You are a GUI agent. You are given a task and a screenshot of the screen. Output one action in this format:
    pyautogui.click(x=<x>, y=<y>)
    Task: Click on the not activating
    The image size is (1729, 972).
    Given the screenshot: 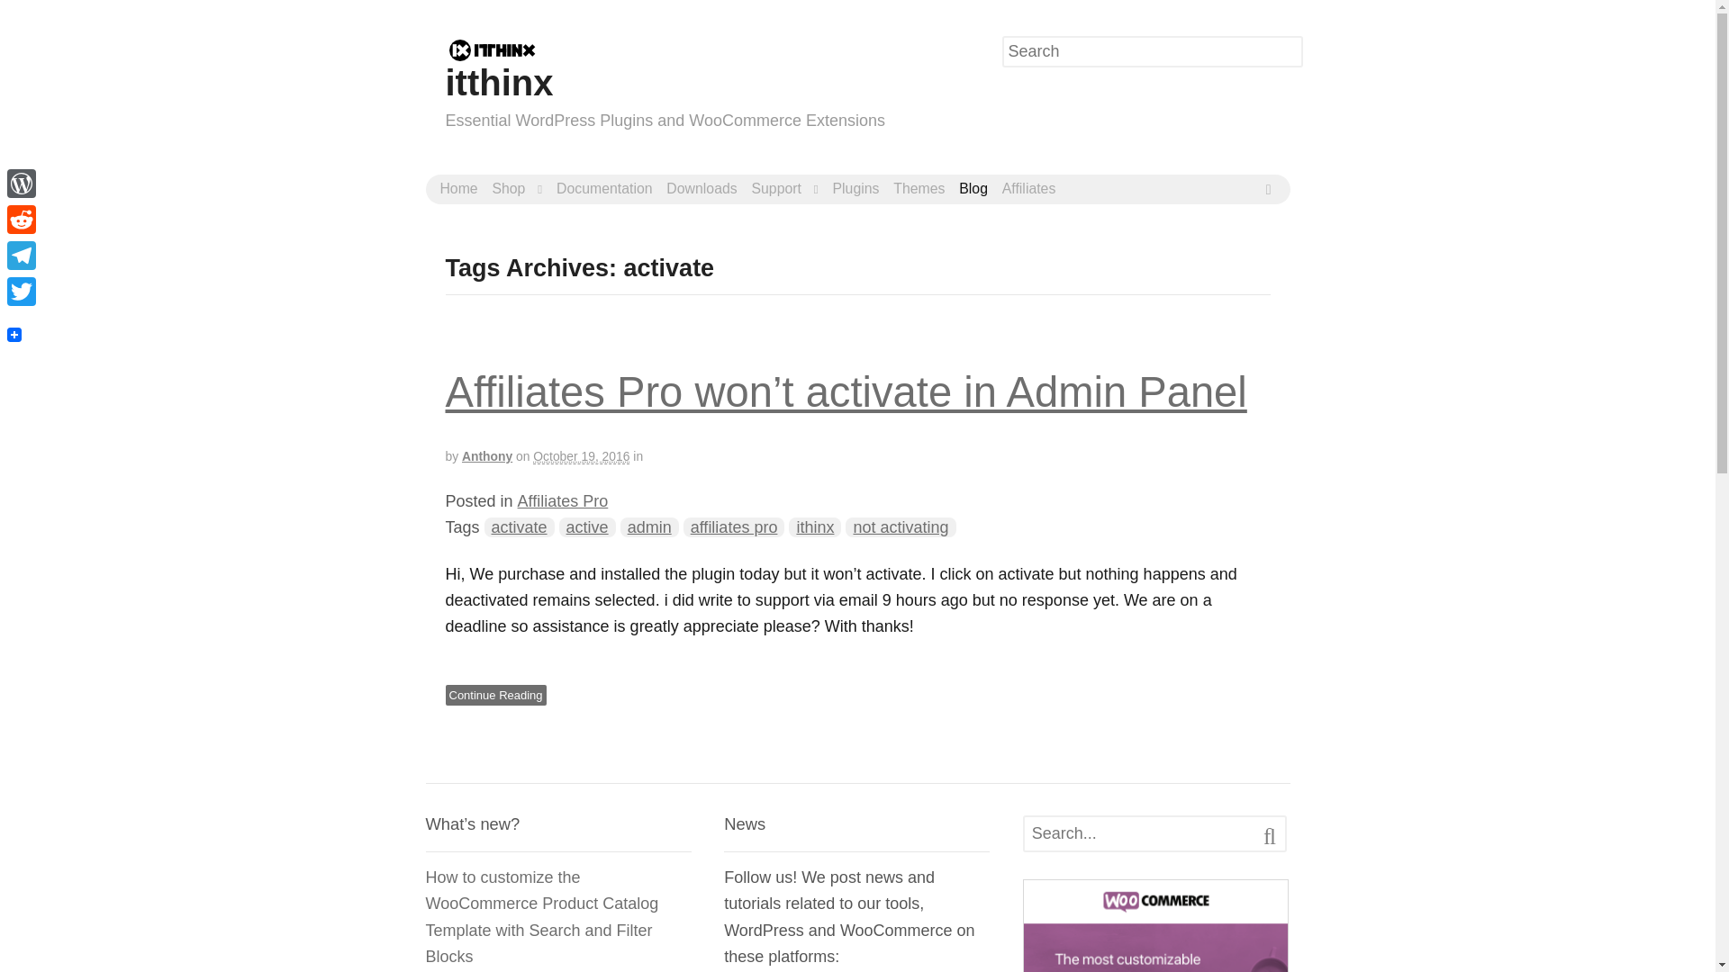 What is the action you would take?
    pyautogui.click(x=901, y=527)
    